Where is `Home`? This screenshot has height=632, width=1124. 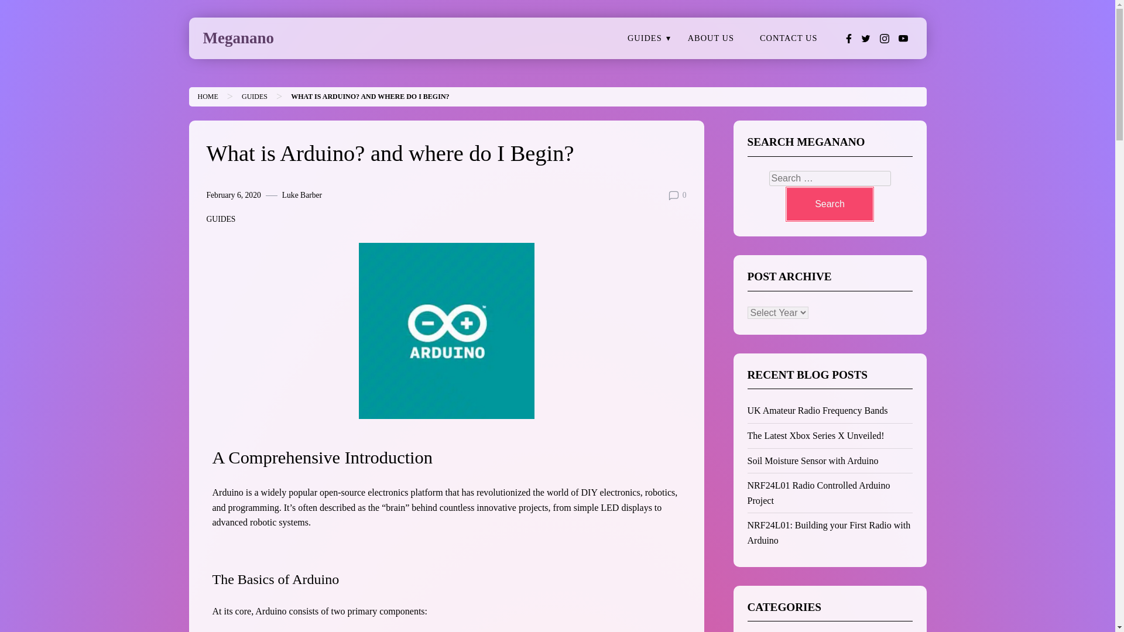 Home is located at coordinates (207, 96).